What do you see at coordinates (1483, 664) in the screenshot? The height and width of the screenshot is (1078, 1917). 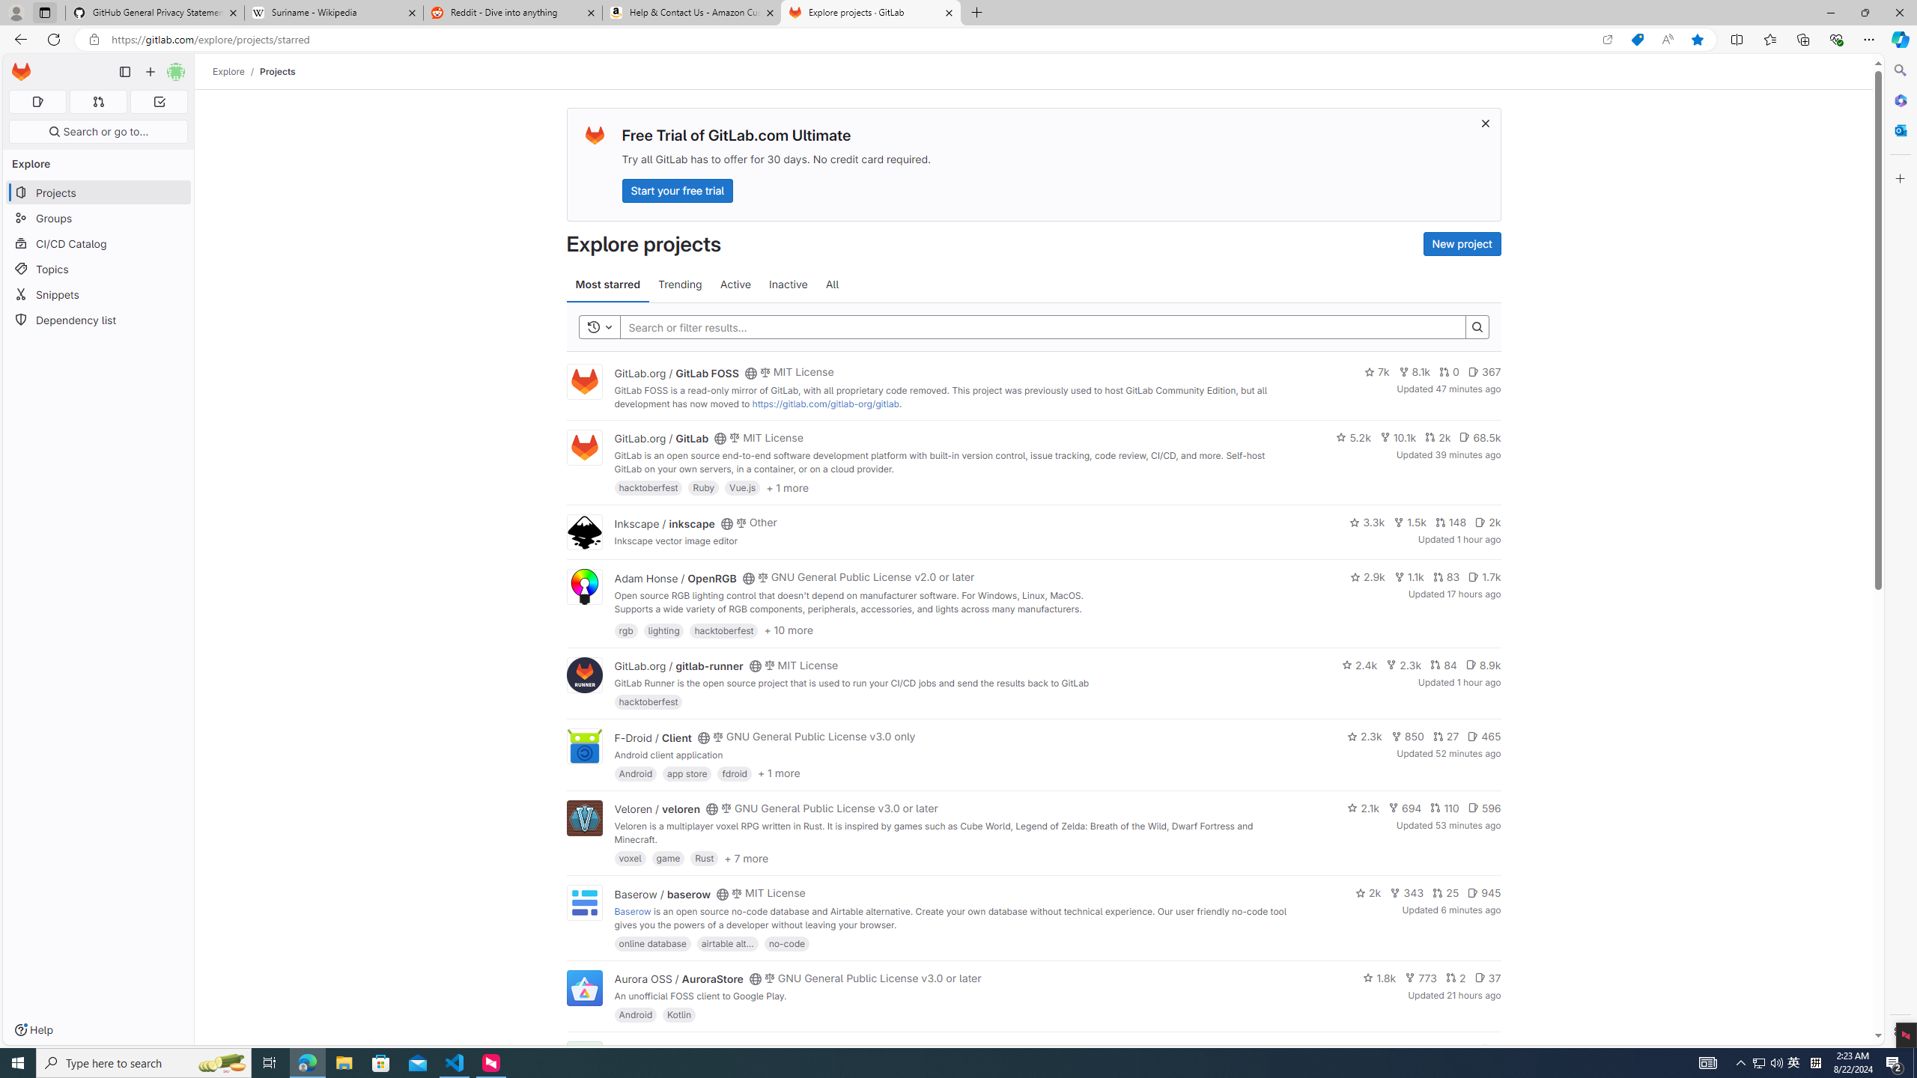 I see `8.9k` at bounding box center [1483, 664].